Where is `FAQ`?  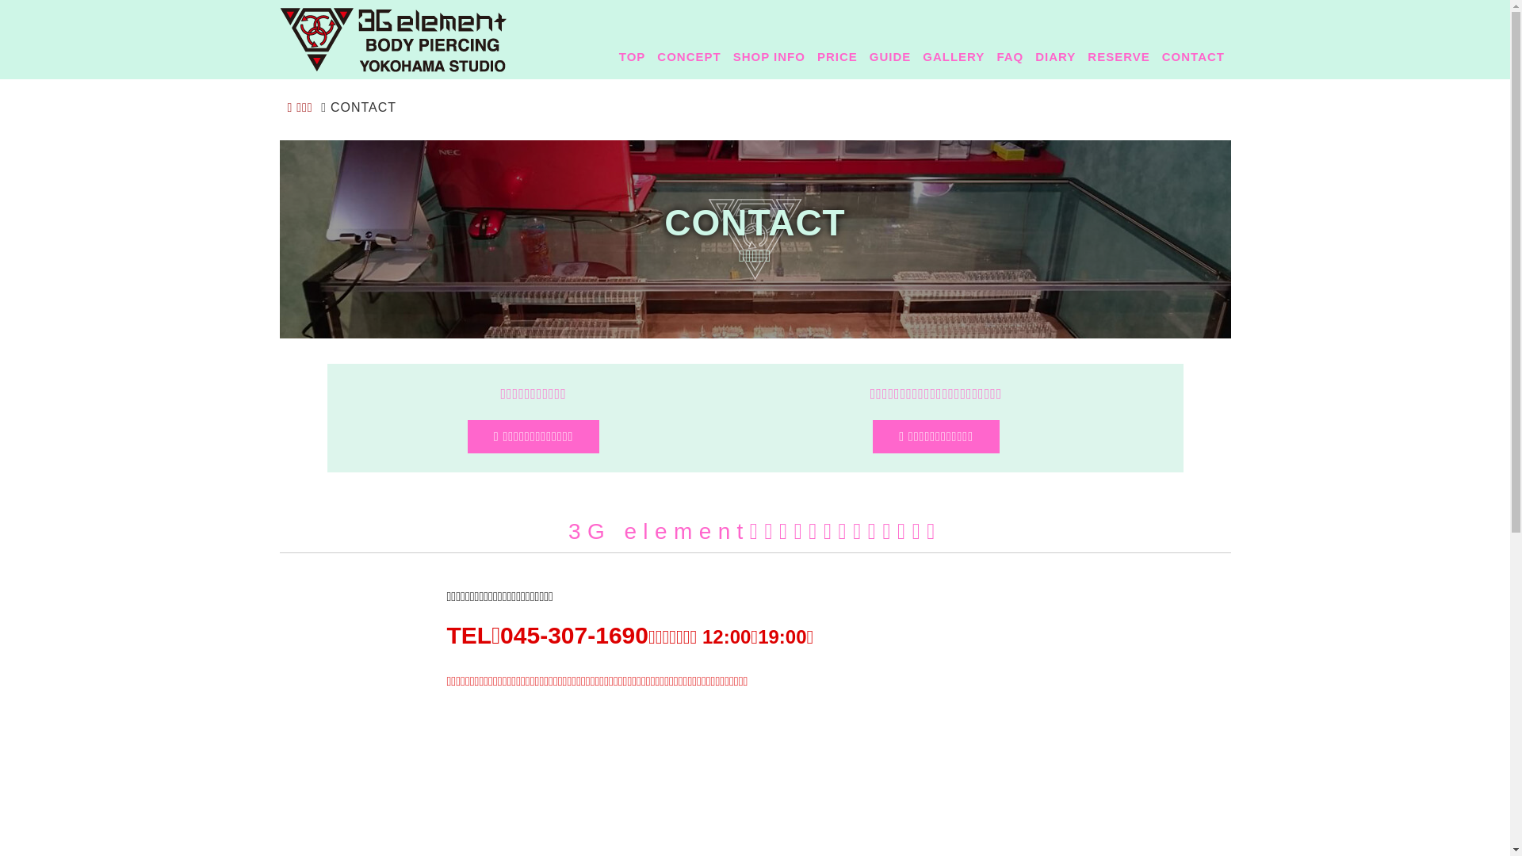
FAQ is located at coordinates (1010, 56).